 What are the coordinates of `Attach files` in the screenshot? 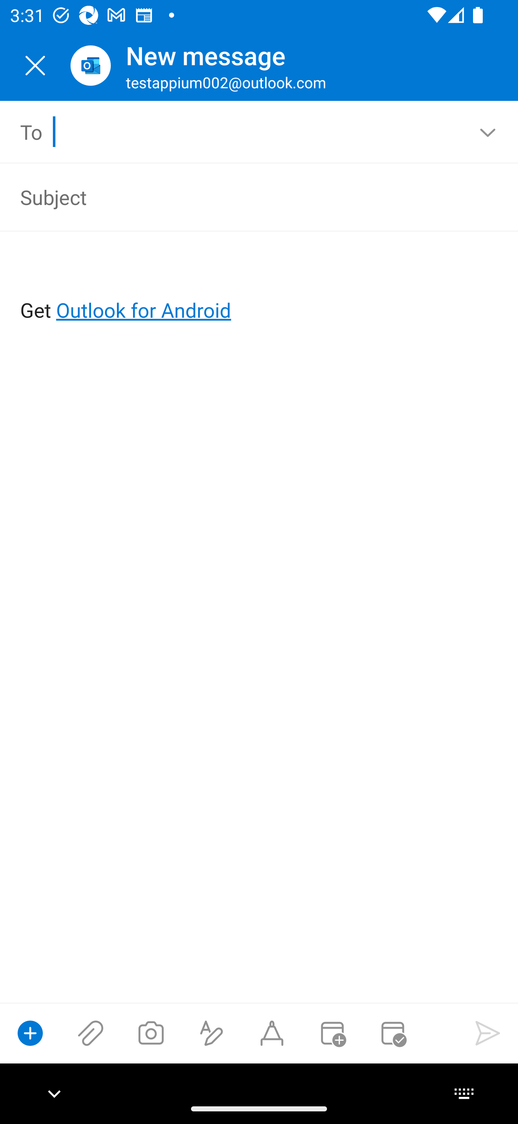 It's located at (91, 1033).